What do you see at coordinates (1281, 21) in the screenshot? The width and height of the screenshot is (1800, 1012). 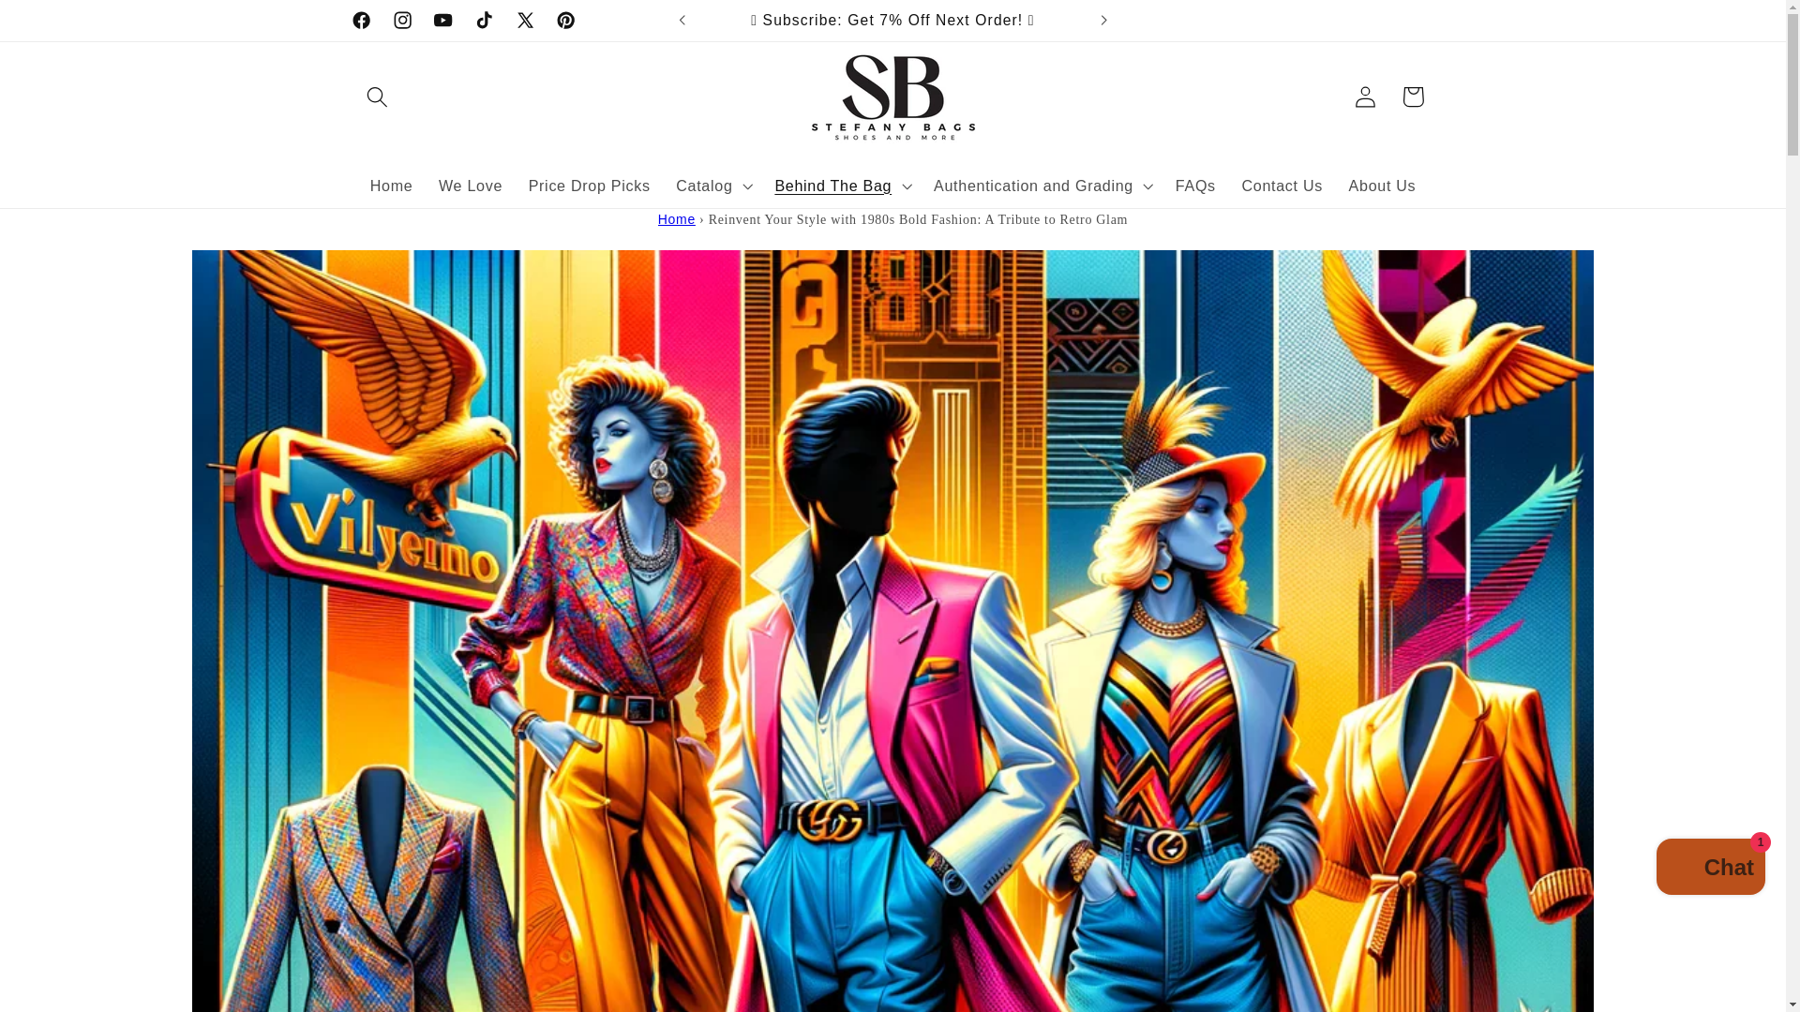 I see `Also at My Vestiaire Collective Store` at bounding box center [1281, 21].